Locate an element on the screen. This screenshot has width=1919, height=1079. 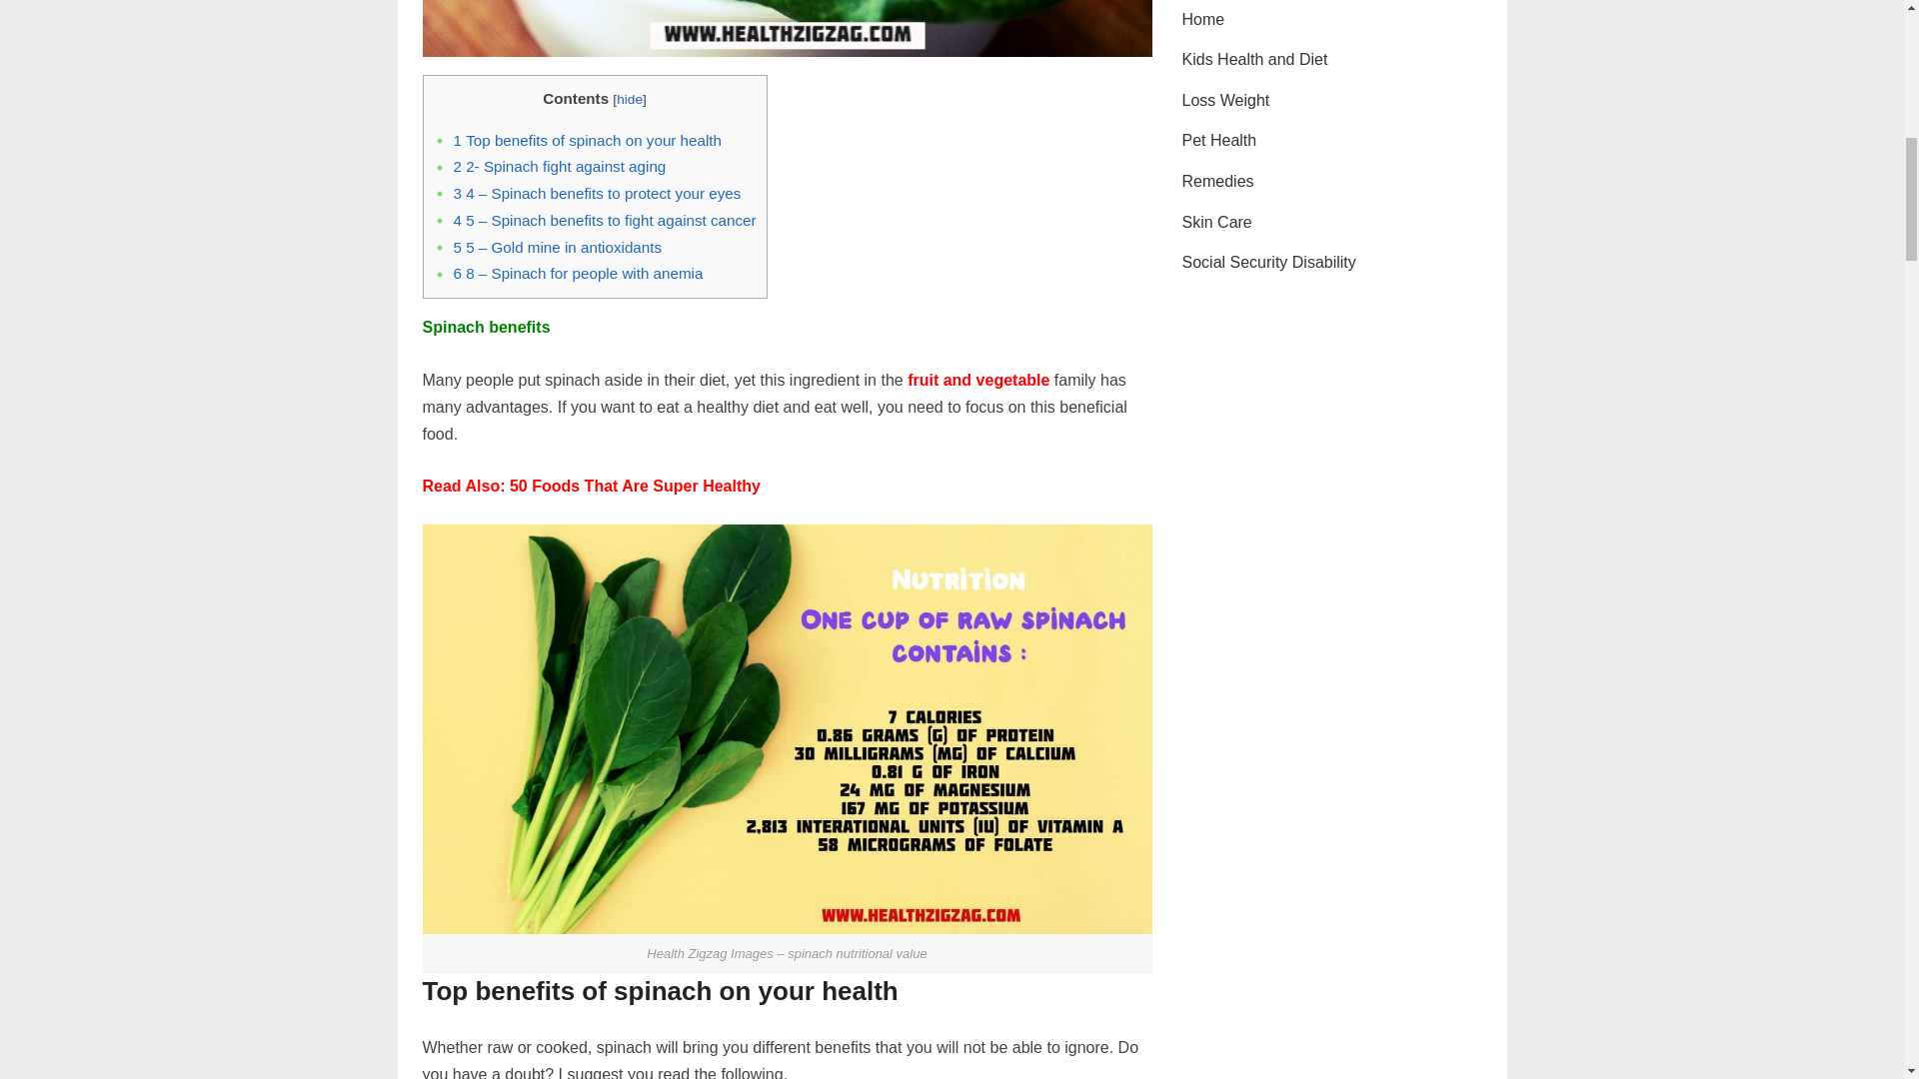
1 Top benefits of spinach on your health is located at coordinates (588, 140).